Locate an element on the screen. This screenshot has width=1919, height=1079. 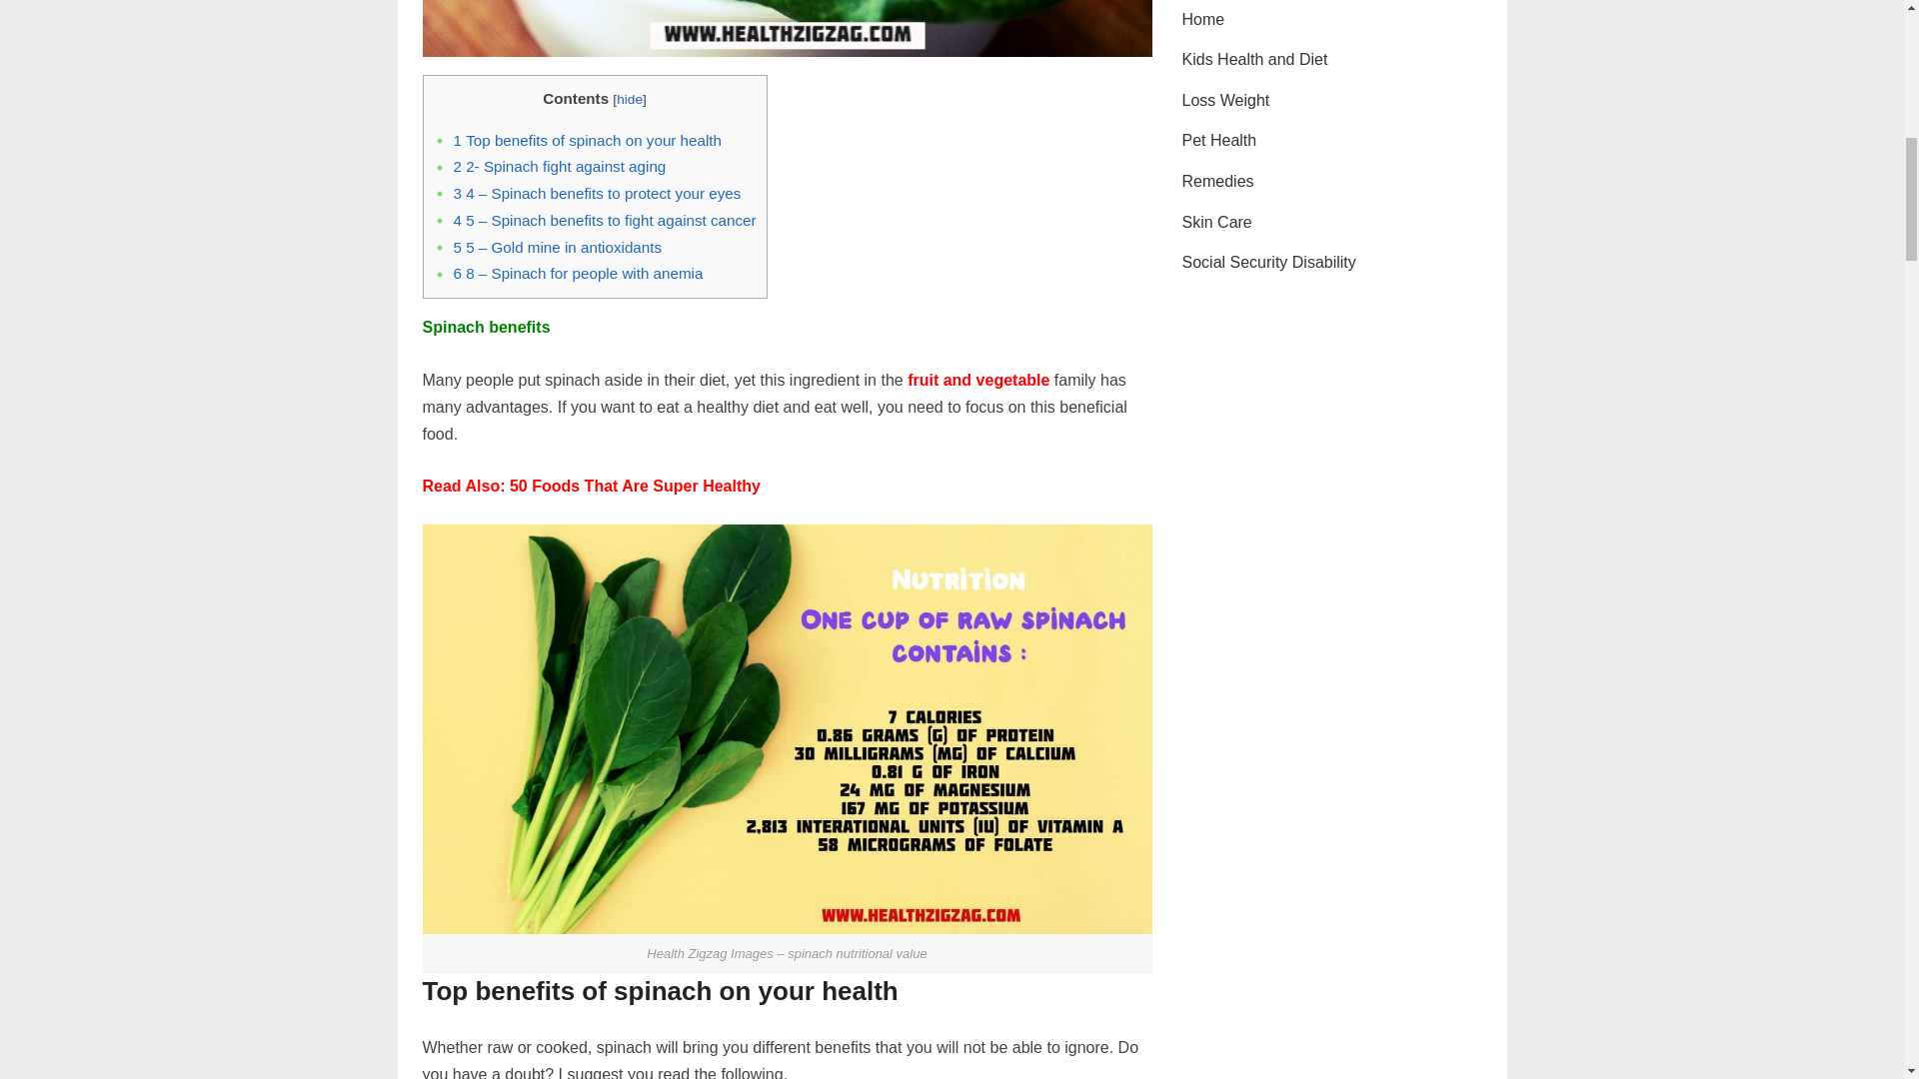
1 Top benefits of spinach on your health is located at coordinates (588, 140).